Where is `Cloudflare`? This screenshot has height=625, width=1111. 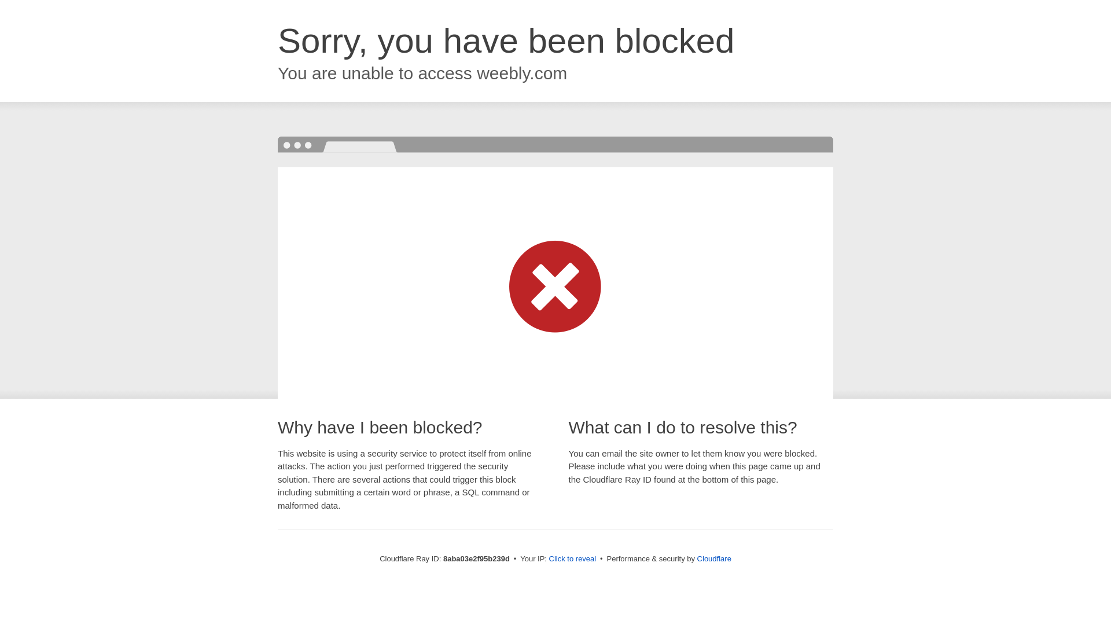
Cloudflare is located at coordinates (714, 558).